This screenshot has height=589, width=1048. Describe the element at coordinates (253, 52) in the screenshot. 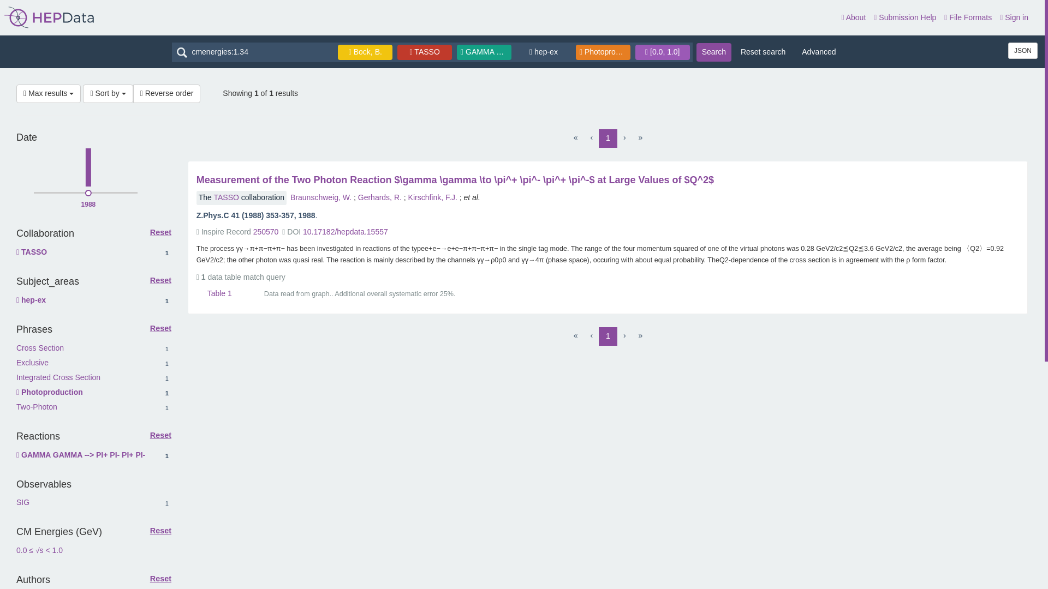

I see `hep-ex` at that location.